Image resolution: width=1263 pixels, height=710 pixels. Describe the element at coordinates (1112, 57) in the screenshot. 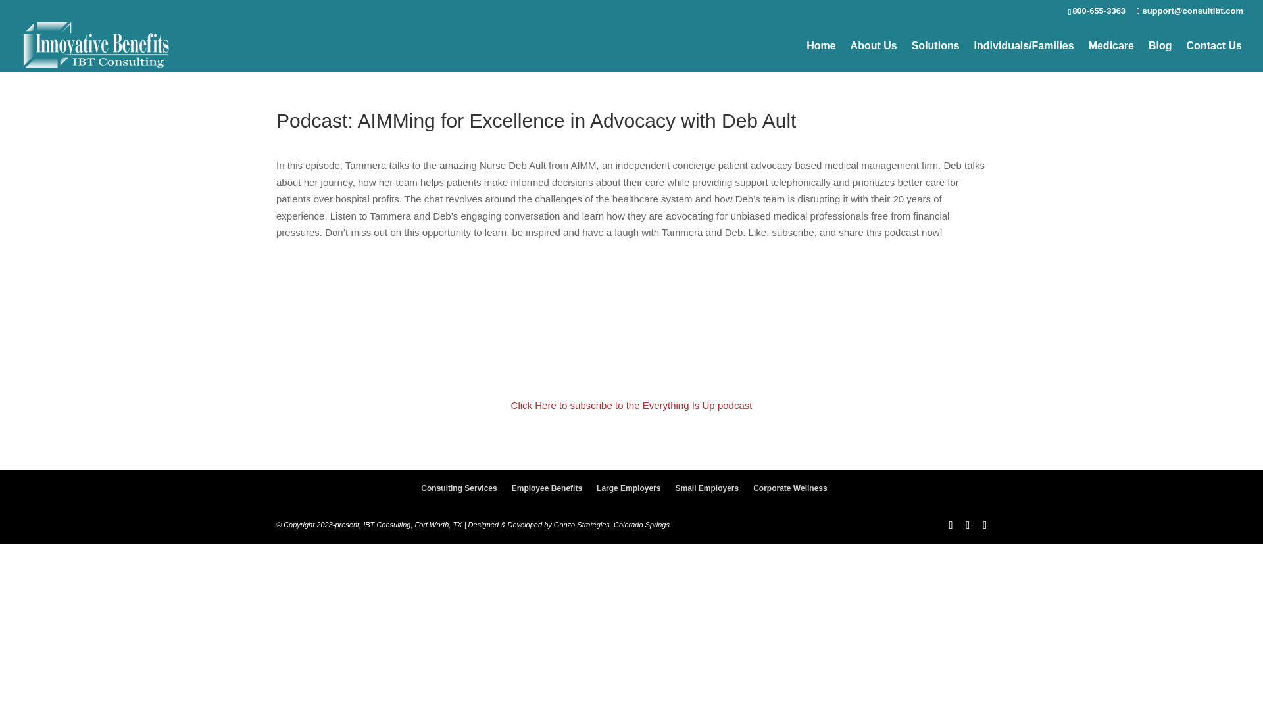

I see `Medicare` at that location.